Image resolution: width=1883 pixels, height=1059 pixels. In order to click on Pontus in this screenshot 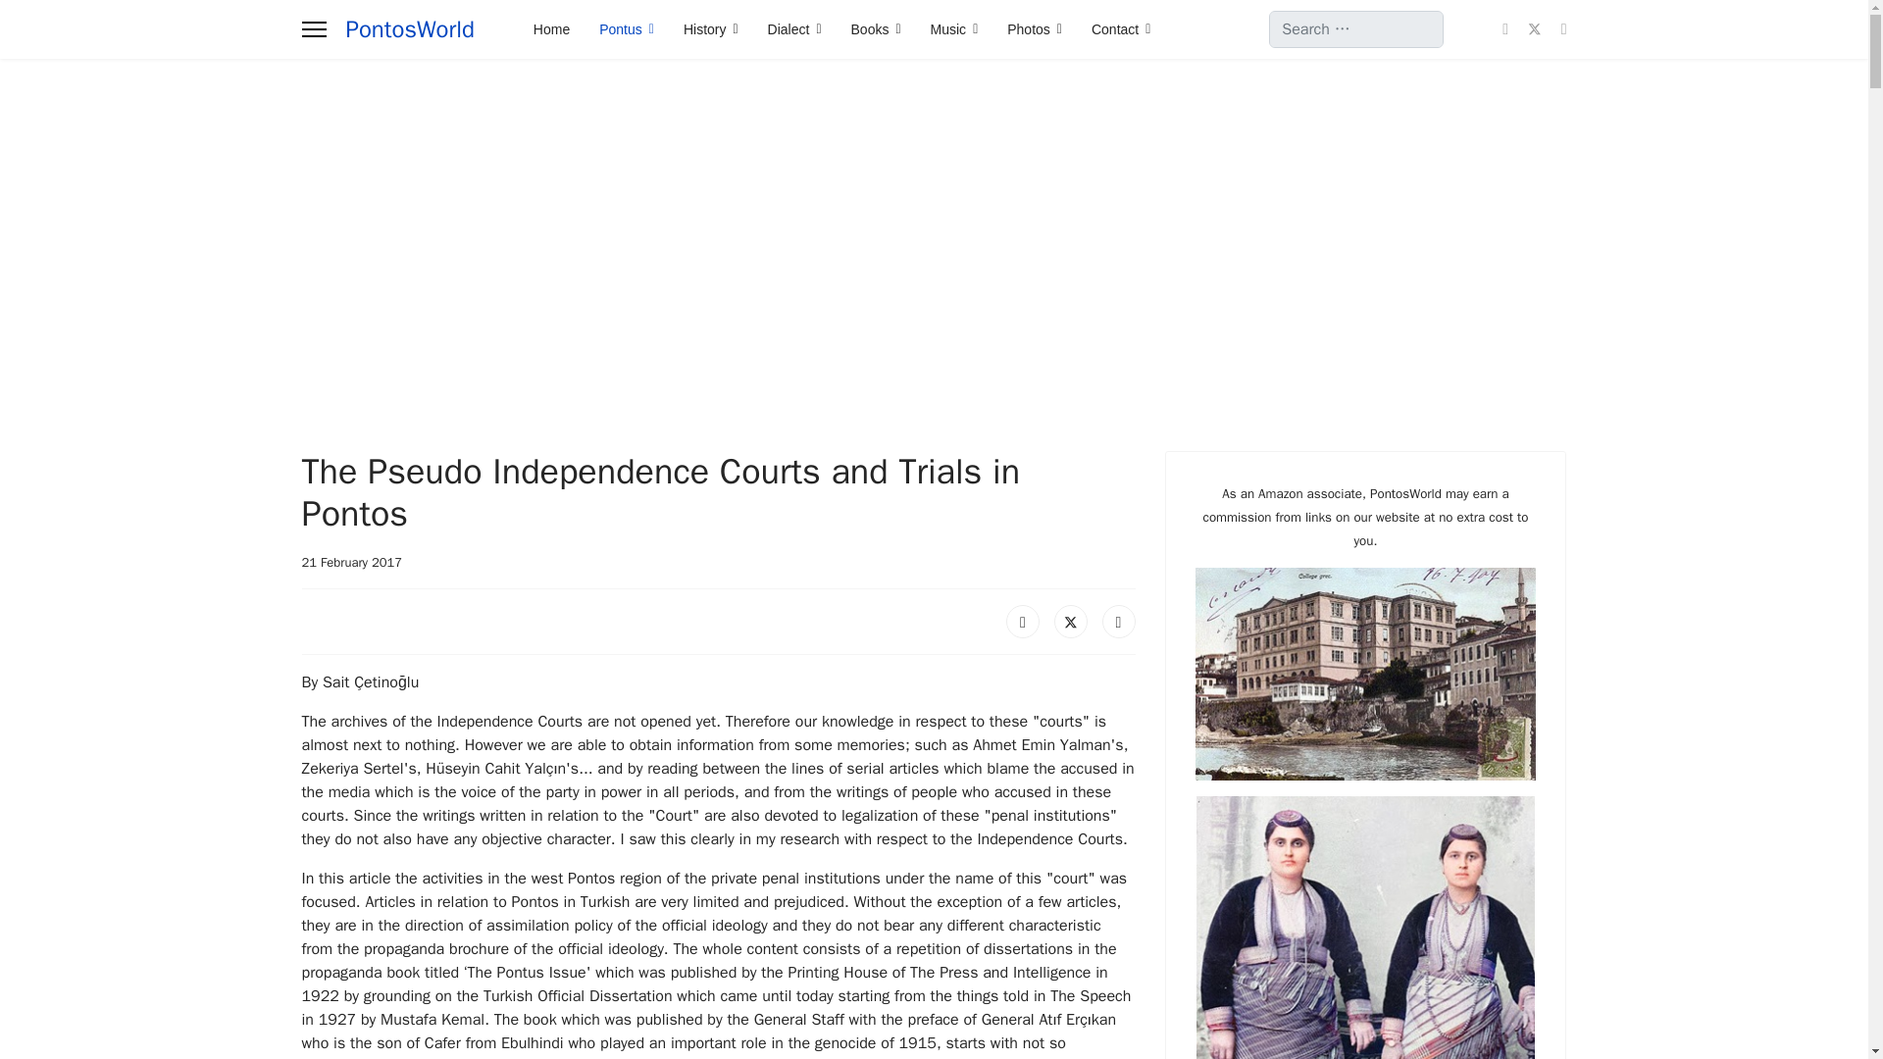, I will do `click(626, 29)`.